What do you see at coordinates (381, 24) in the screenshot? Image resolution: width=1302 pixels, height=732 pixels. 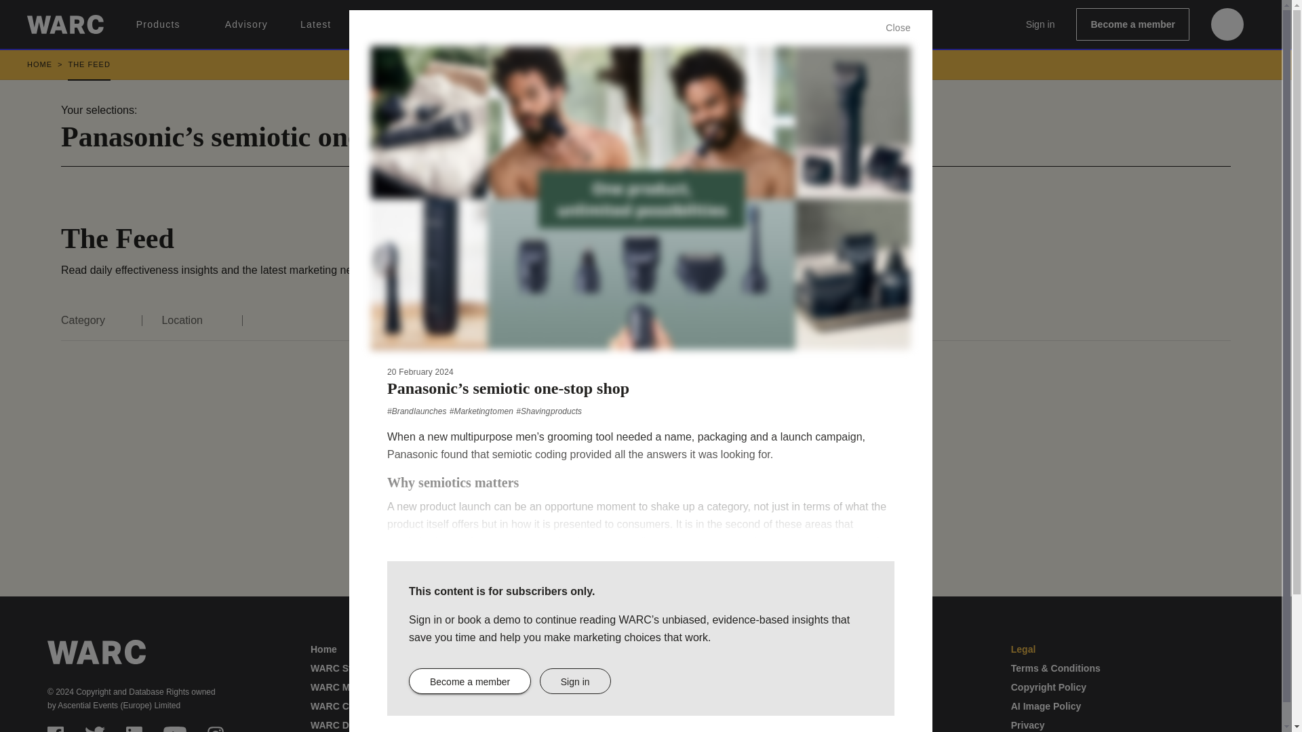 I see `Awards` at bounding box center [381, 24].